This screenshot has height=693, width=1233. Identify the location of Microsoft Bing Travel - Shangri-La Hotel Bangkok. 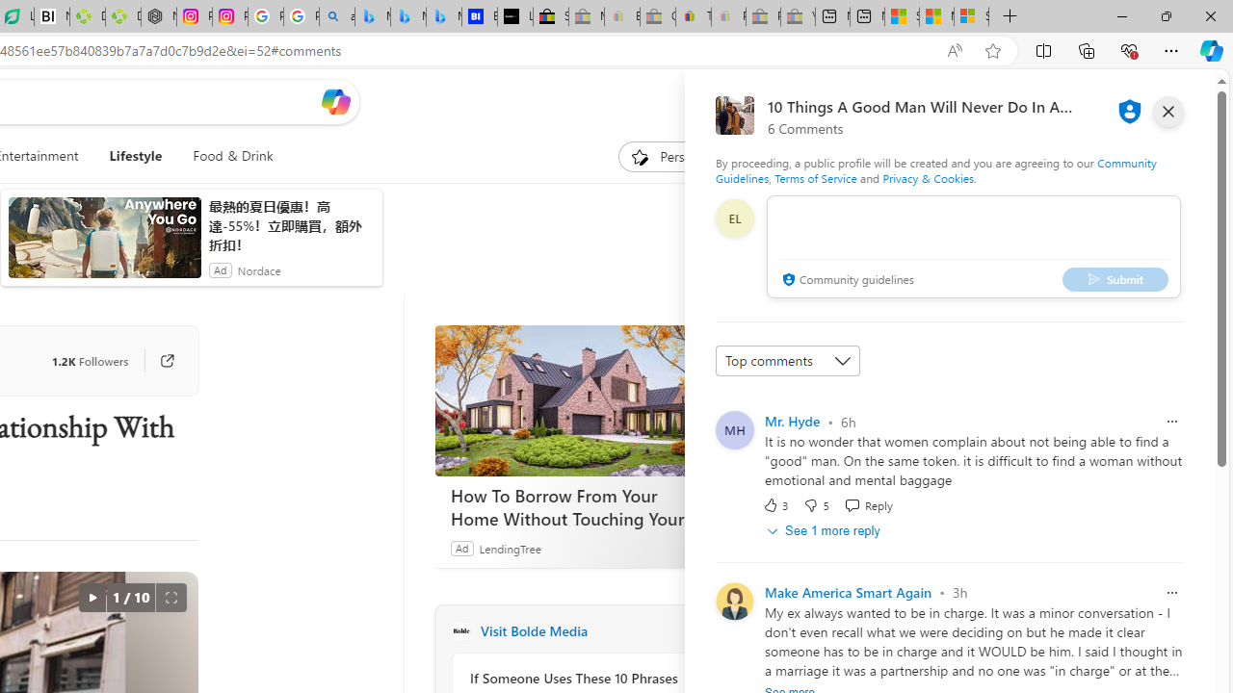
(443, 17).